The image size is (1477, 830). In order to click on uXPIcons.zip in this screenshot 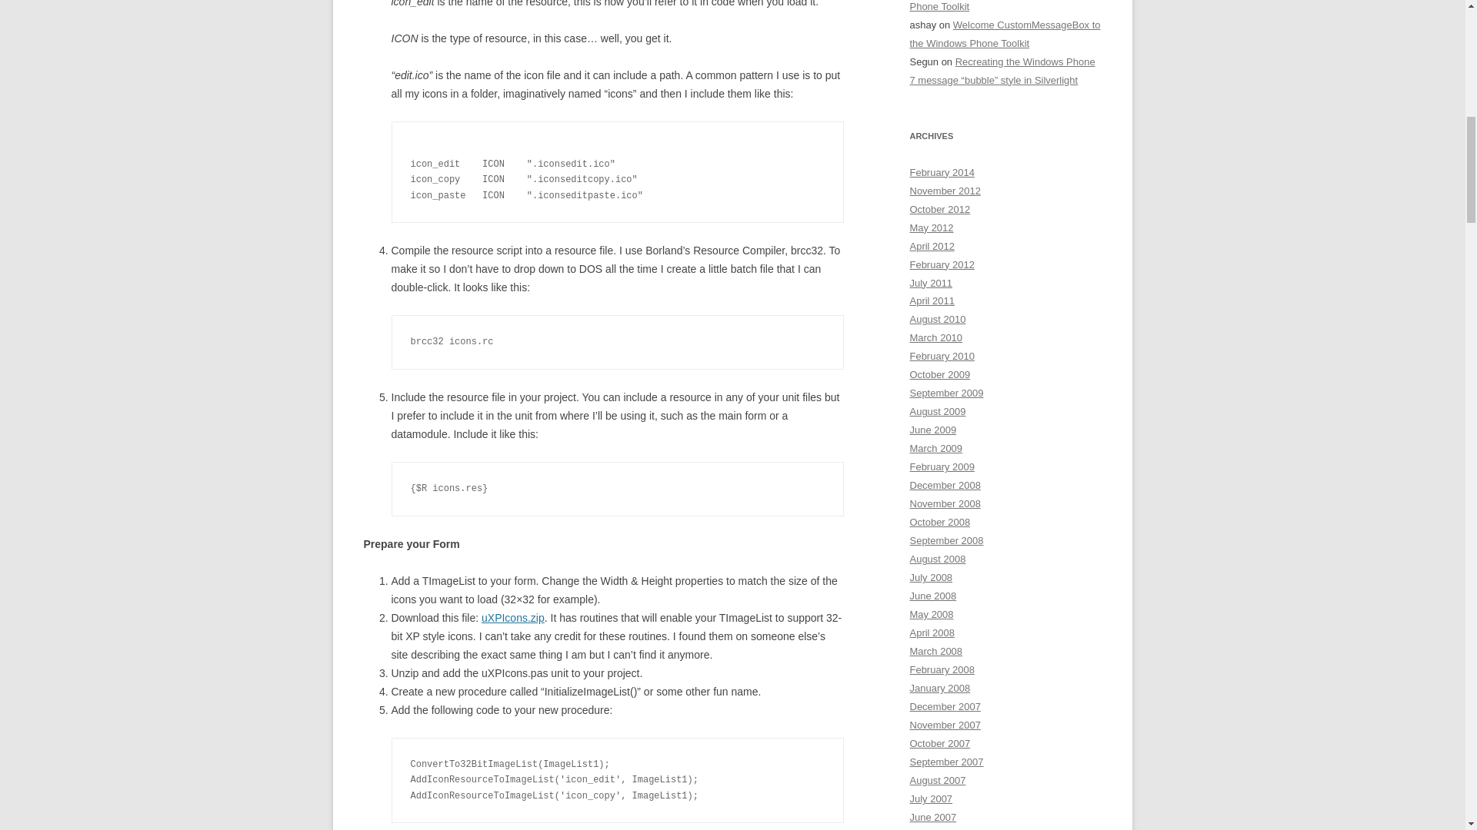, I will do `click(512, 618)`.